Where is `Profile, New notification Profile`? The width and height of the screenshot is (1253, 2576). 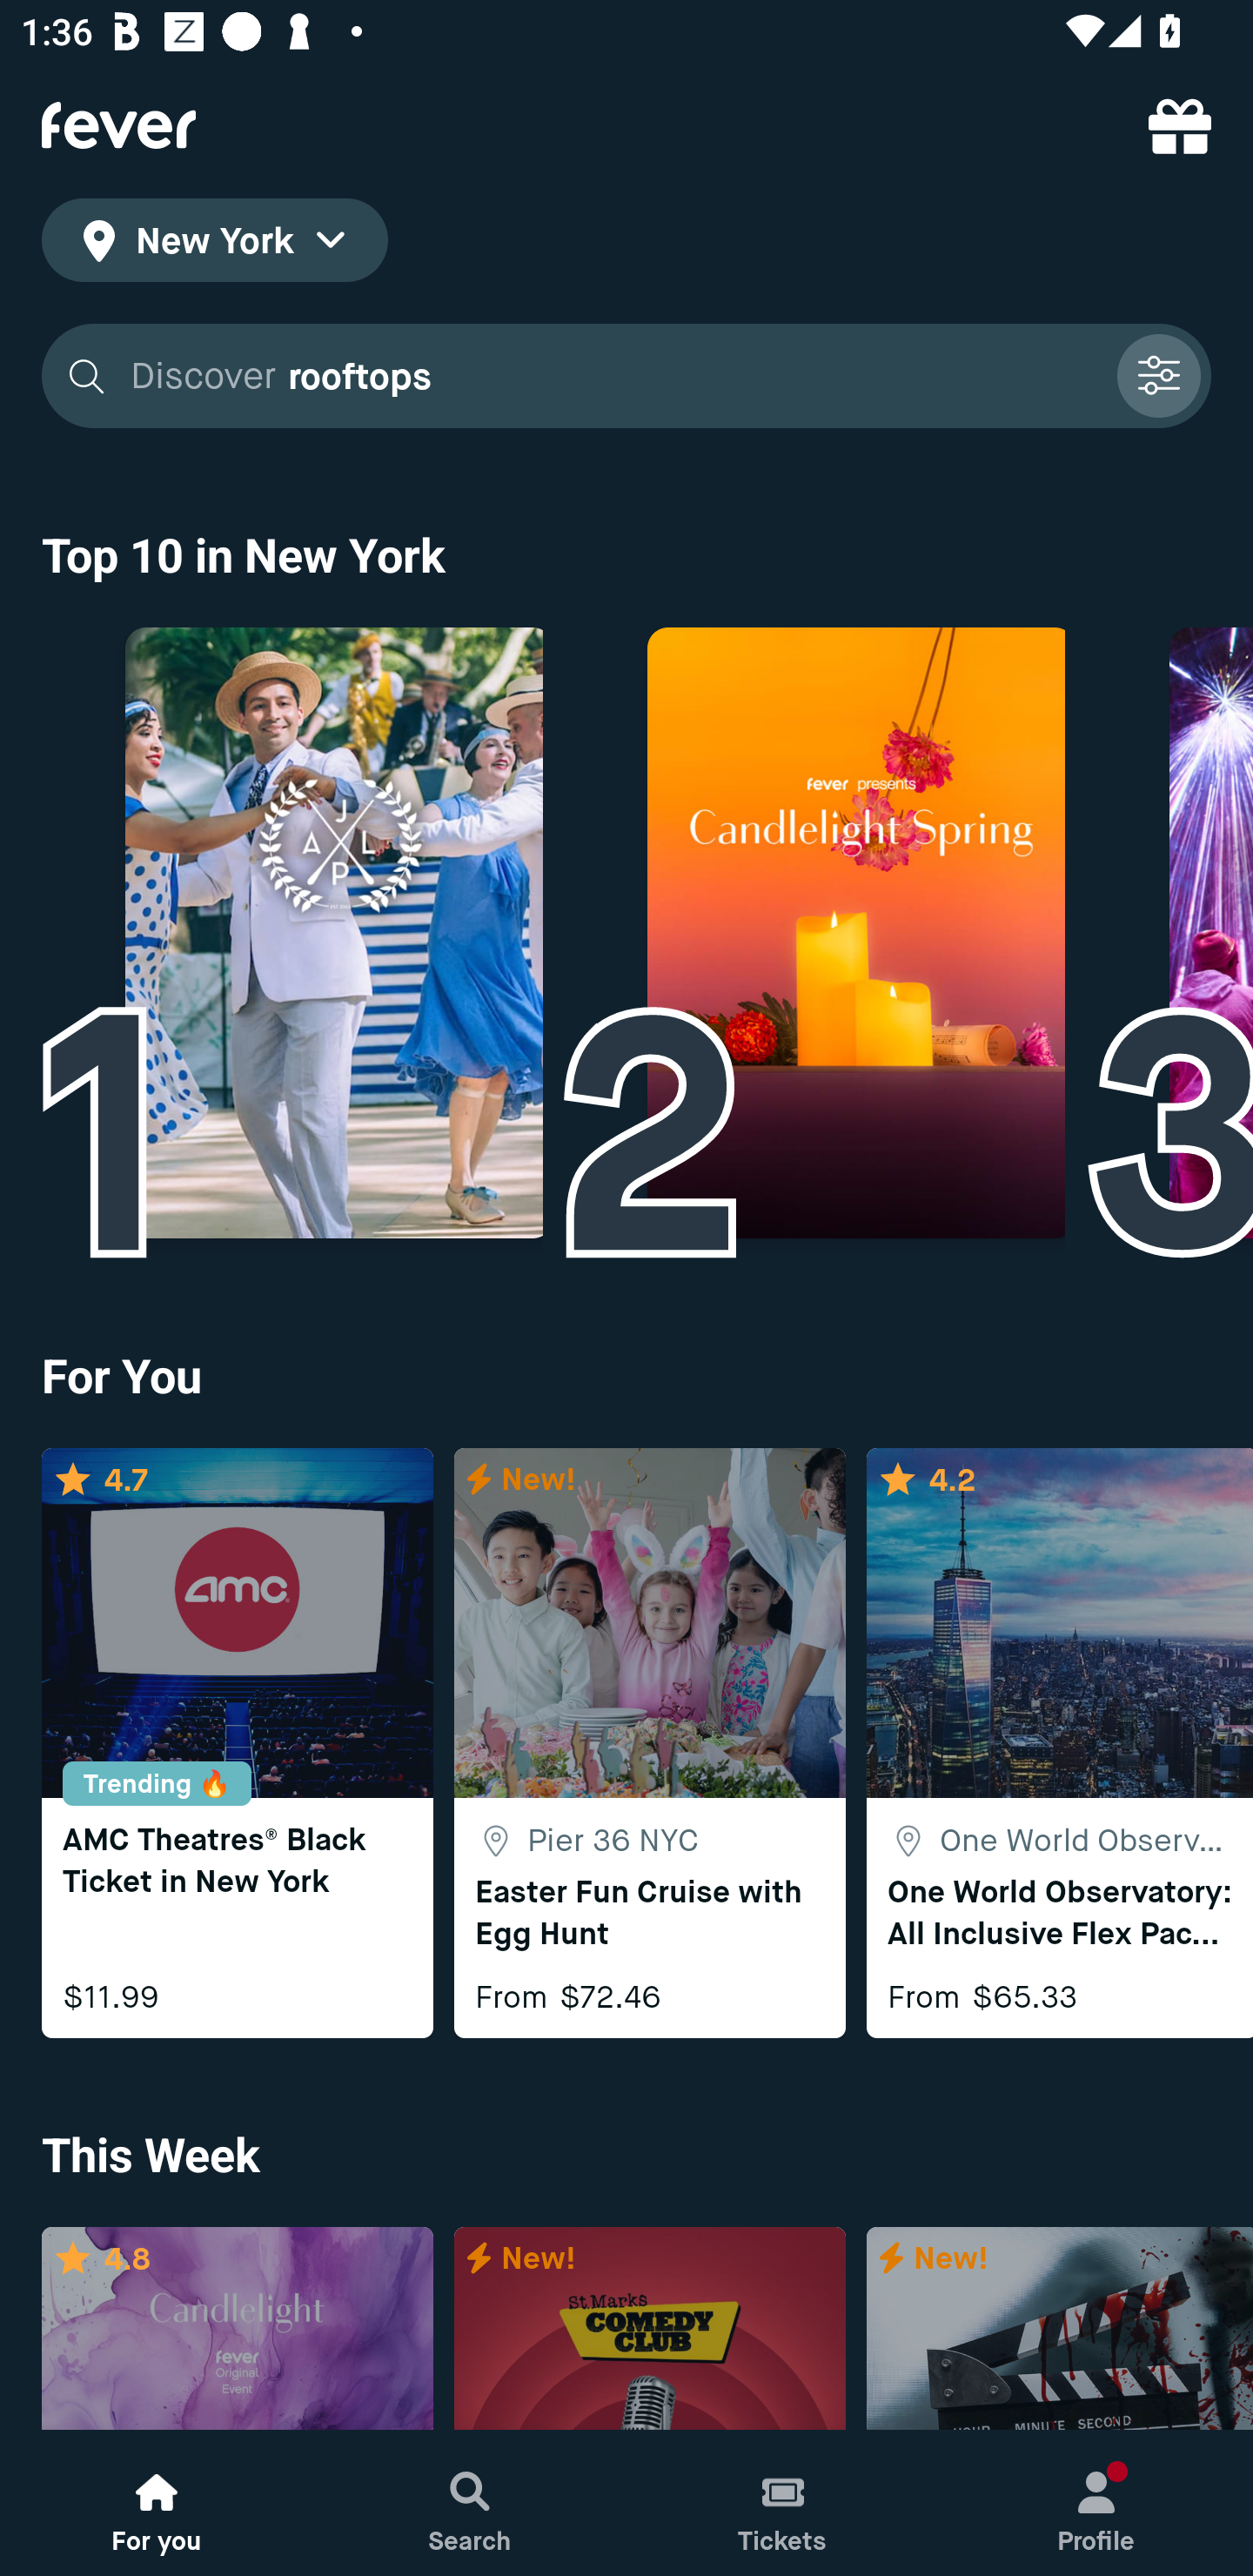 Profile, New notification Profile is located at coordinates (1096, 2503).